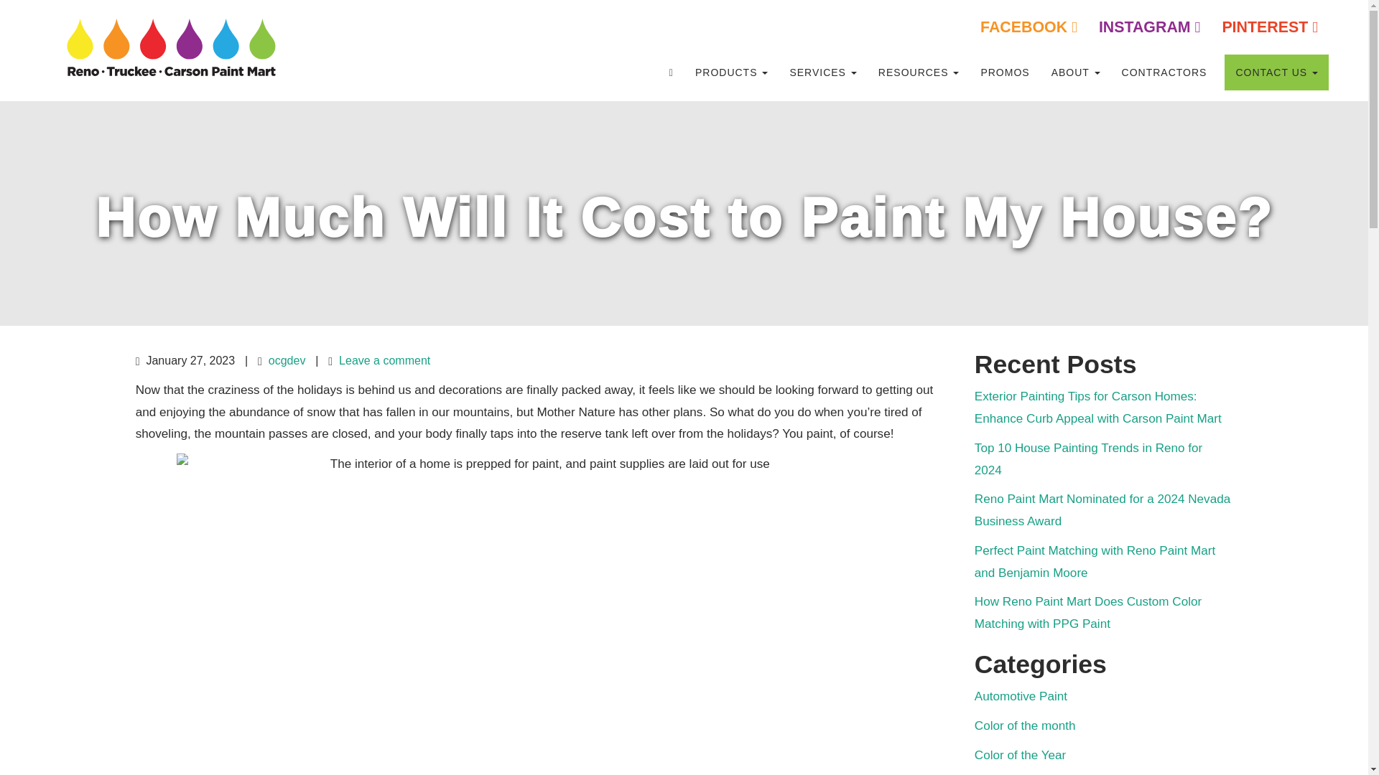 The width and height of the screenshot is (1379, 775). Describe the element at coordinates (1004, 72) in the screenshot. I see `PROMOS` at that location.